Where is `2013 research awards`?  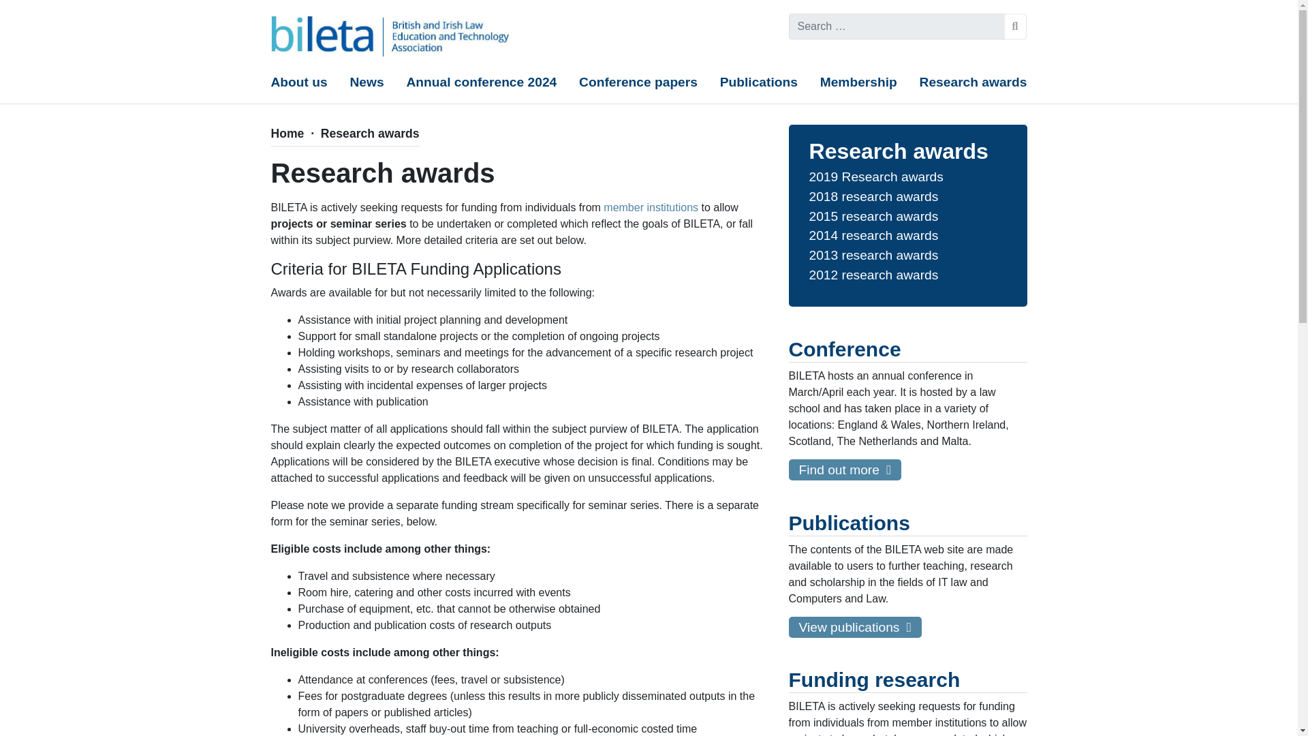
2013 research awards is located at coordinates (874, 255).